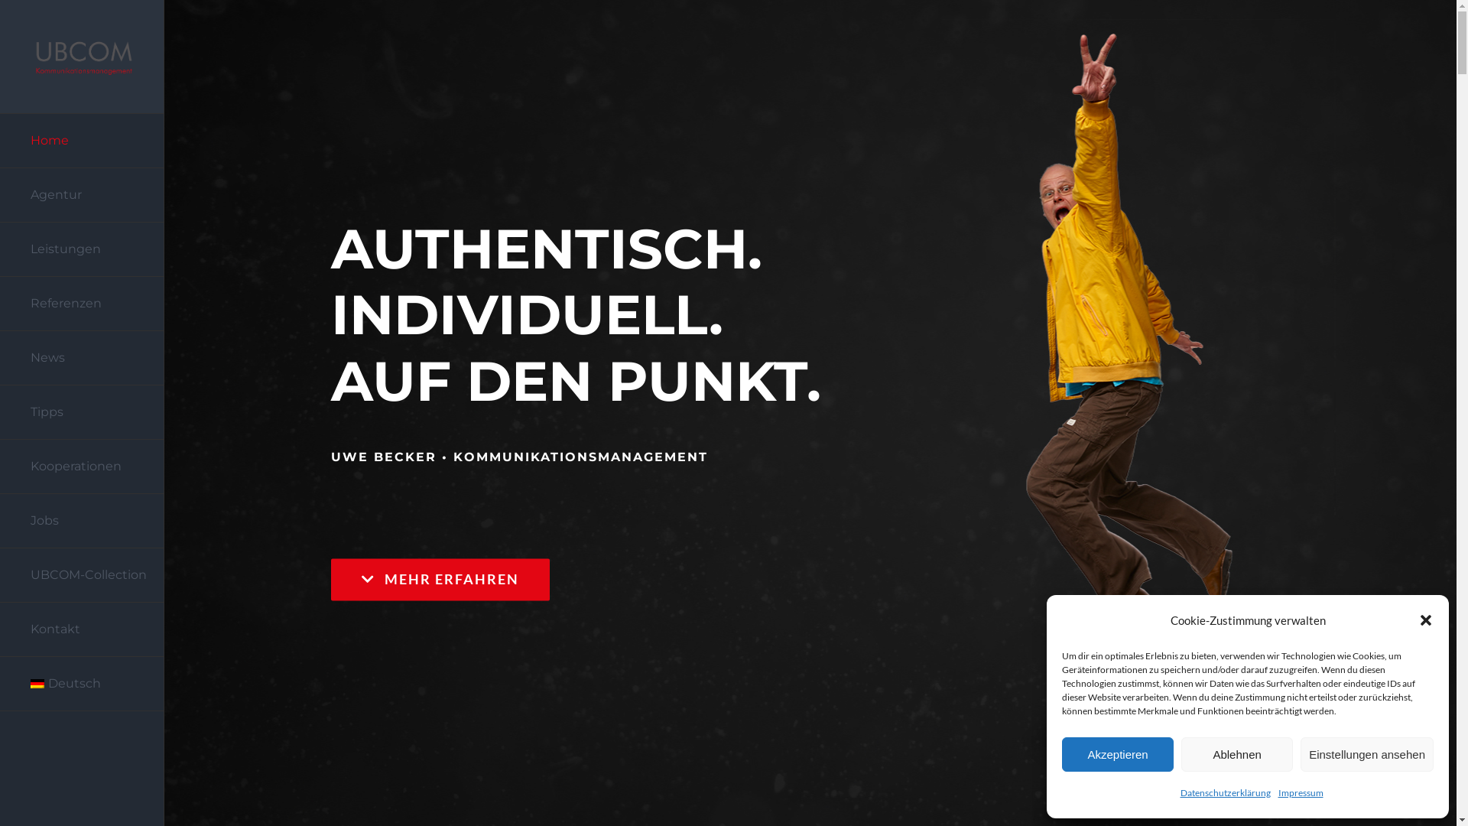 The height and width of the screenshot is (826, 1468). Describe the element at coordinates (1237, 754) in the screenshot. I see `Ablehnen` at that location.